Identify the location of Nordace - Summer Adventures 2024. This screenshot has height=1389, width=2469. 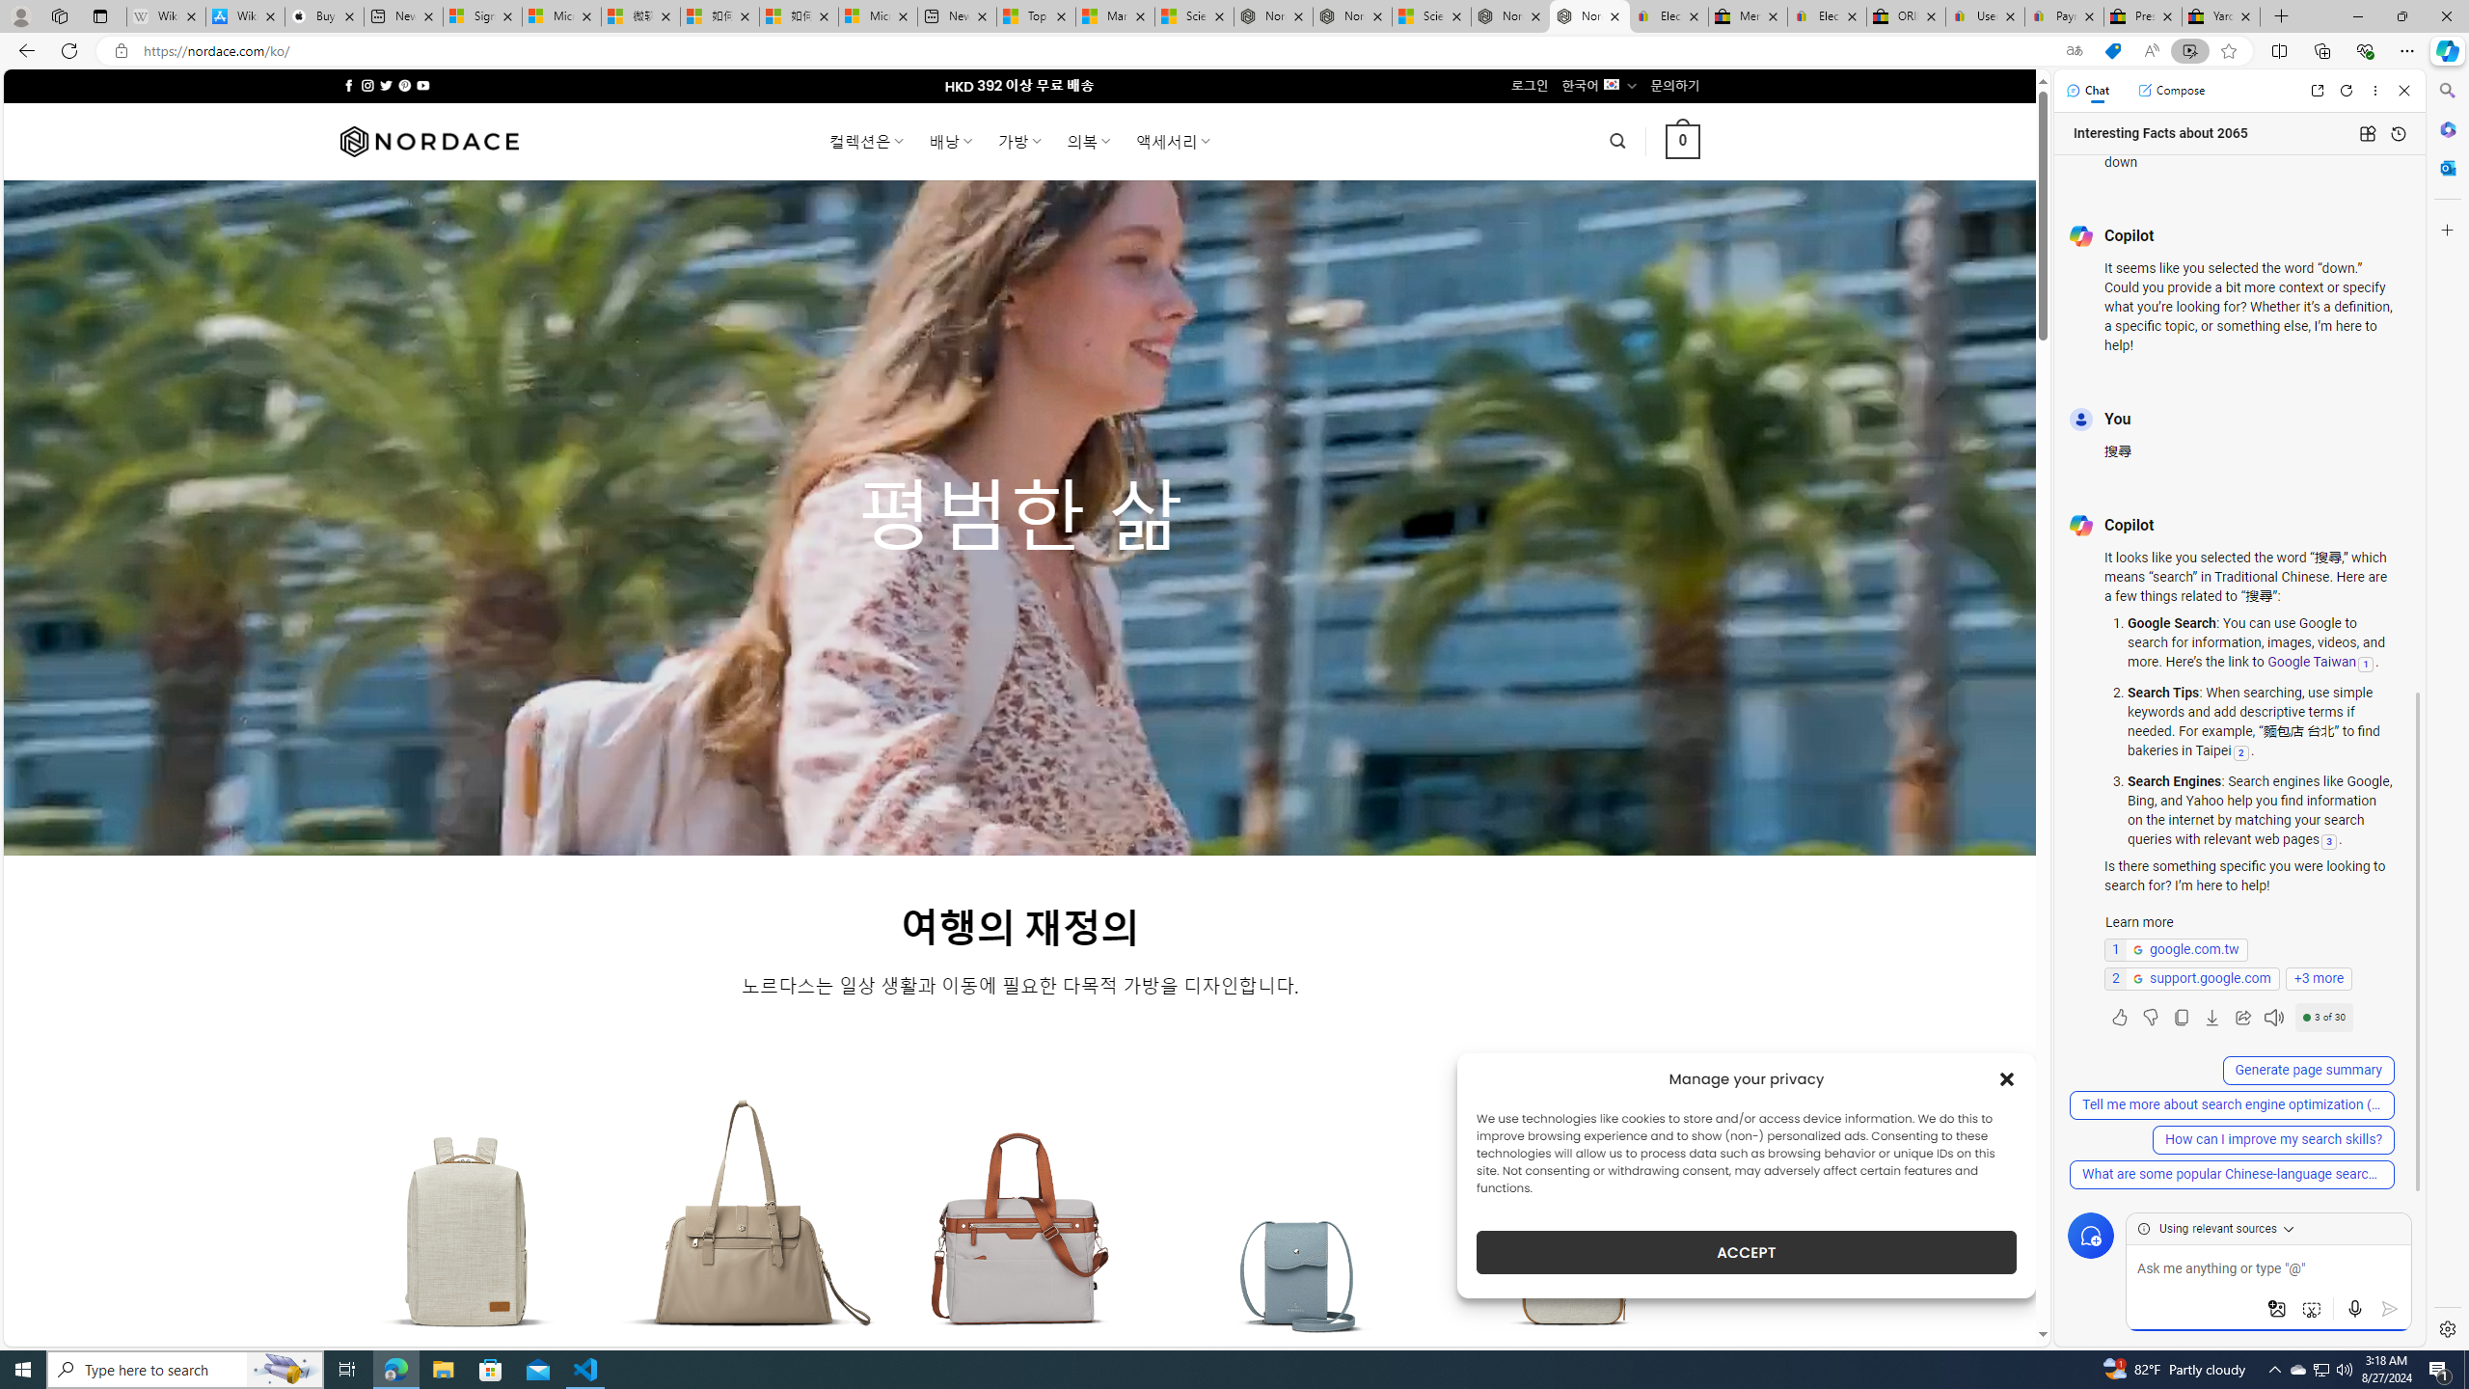
(1510, 16).